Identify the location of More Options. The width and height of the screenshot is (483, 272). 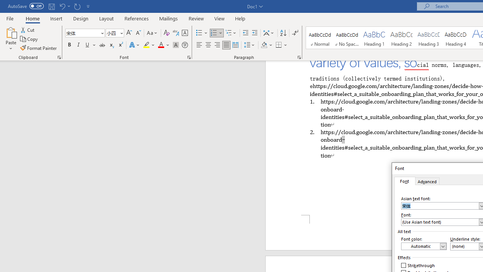
(286, 45).